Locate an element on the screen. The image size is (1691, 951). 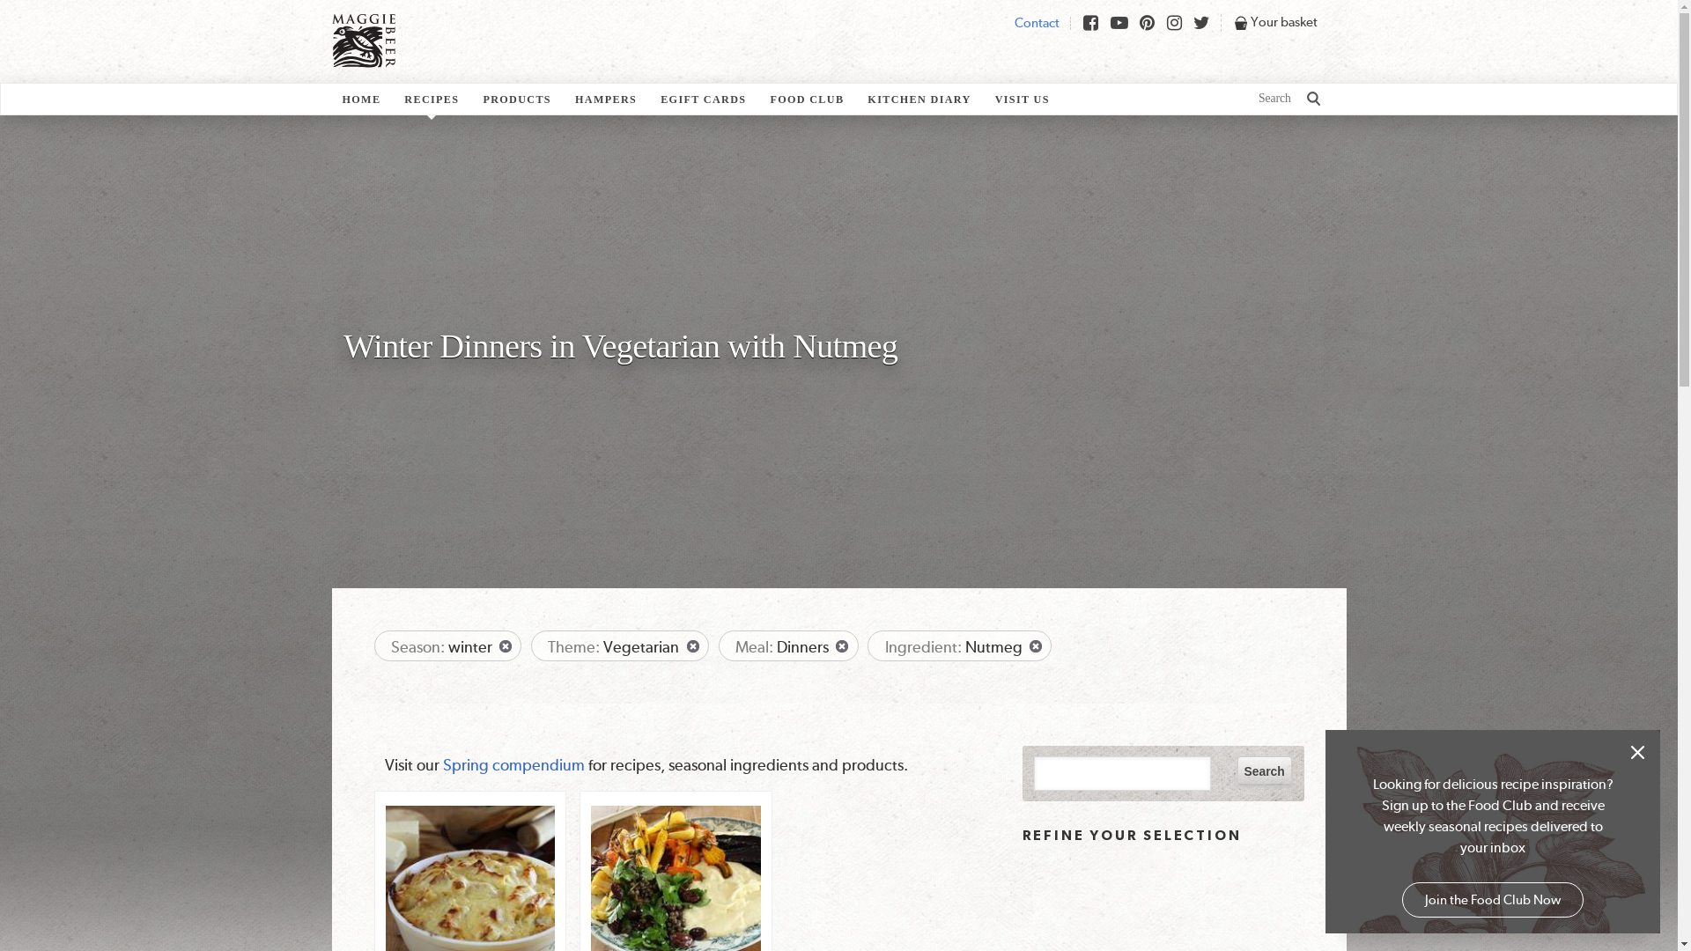
VISIT US is located at coordinates (1023, 100).